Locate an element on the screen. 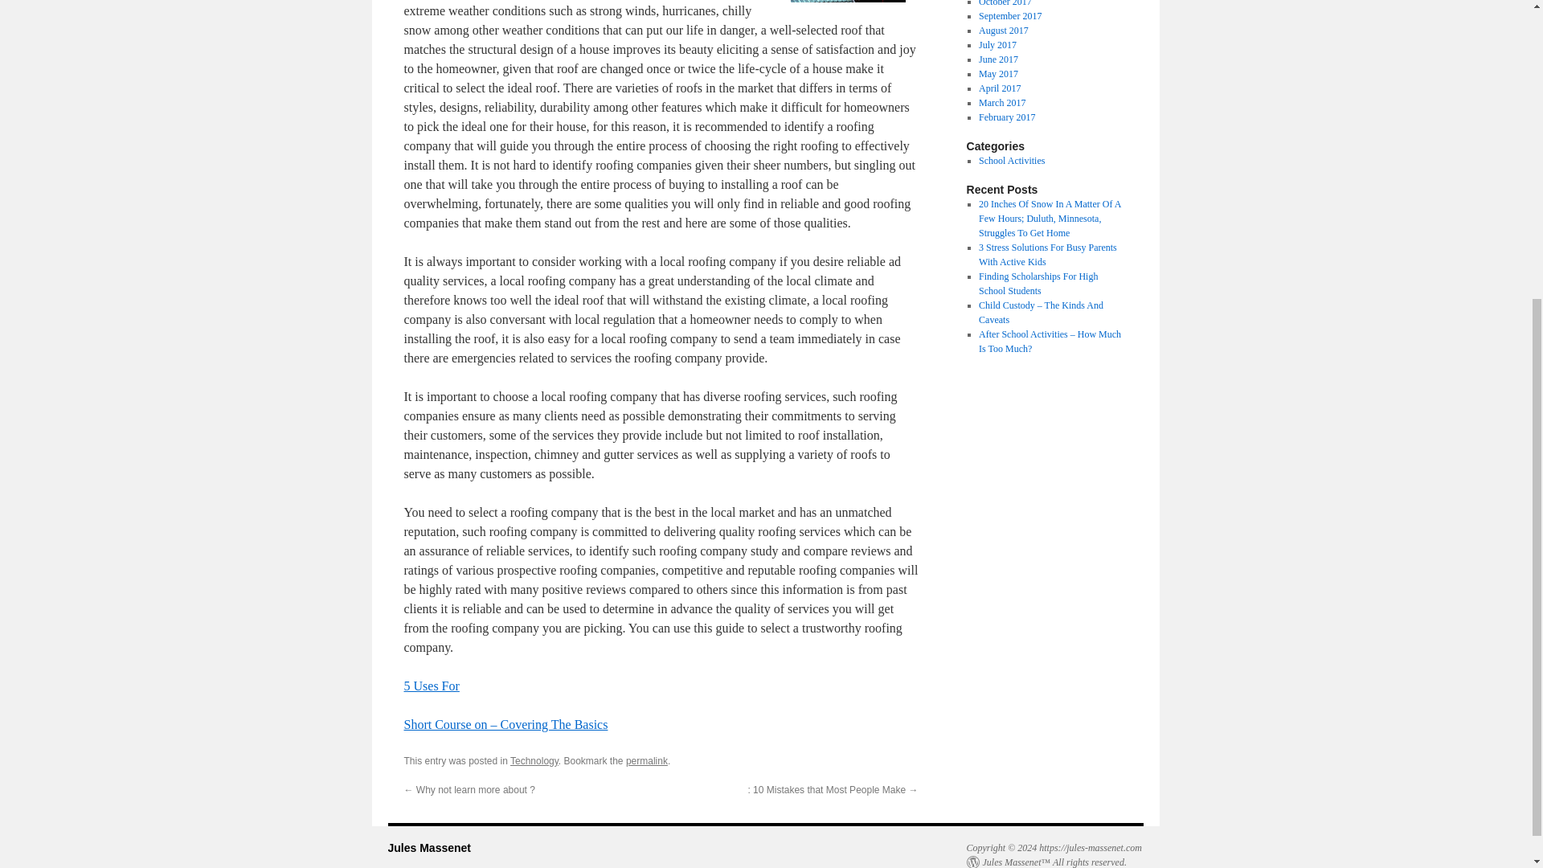 This screenshot has width=1543, height=868. May 2017 is located at coordinates (998, 74).